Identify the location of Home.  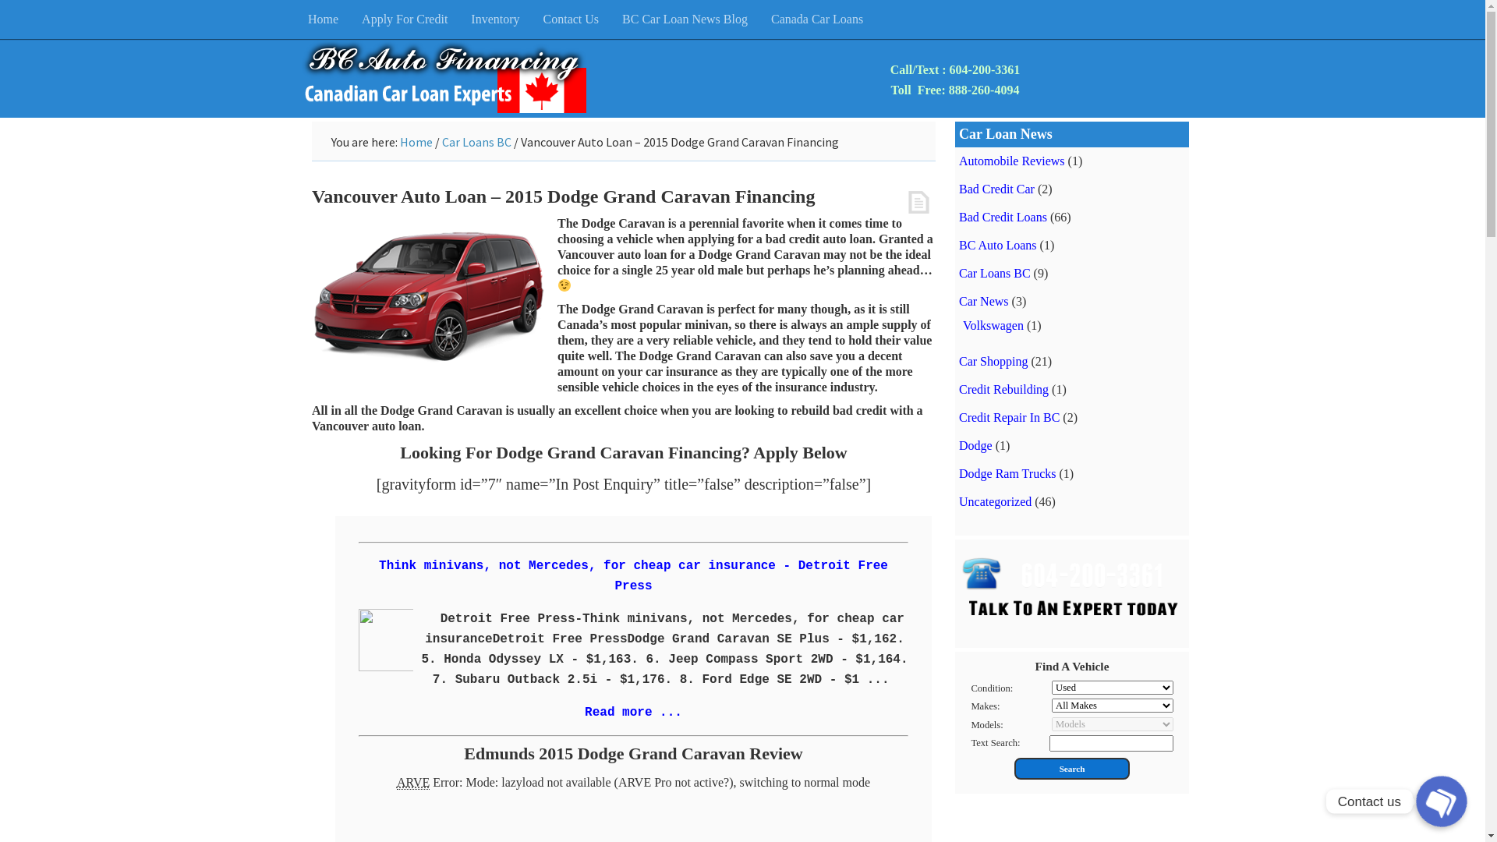
(416, 142).